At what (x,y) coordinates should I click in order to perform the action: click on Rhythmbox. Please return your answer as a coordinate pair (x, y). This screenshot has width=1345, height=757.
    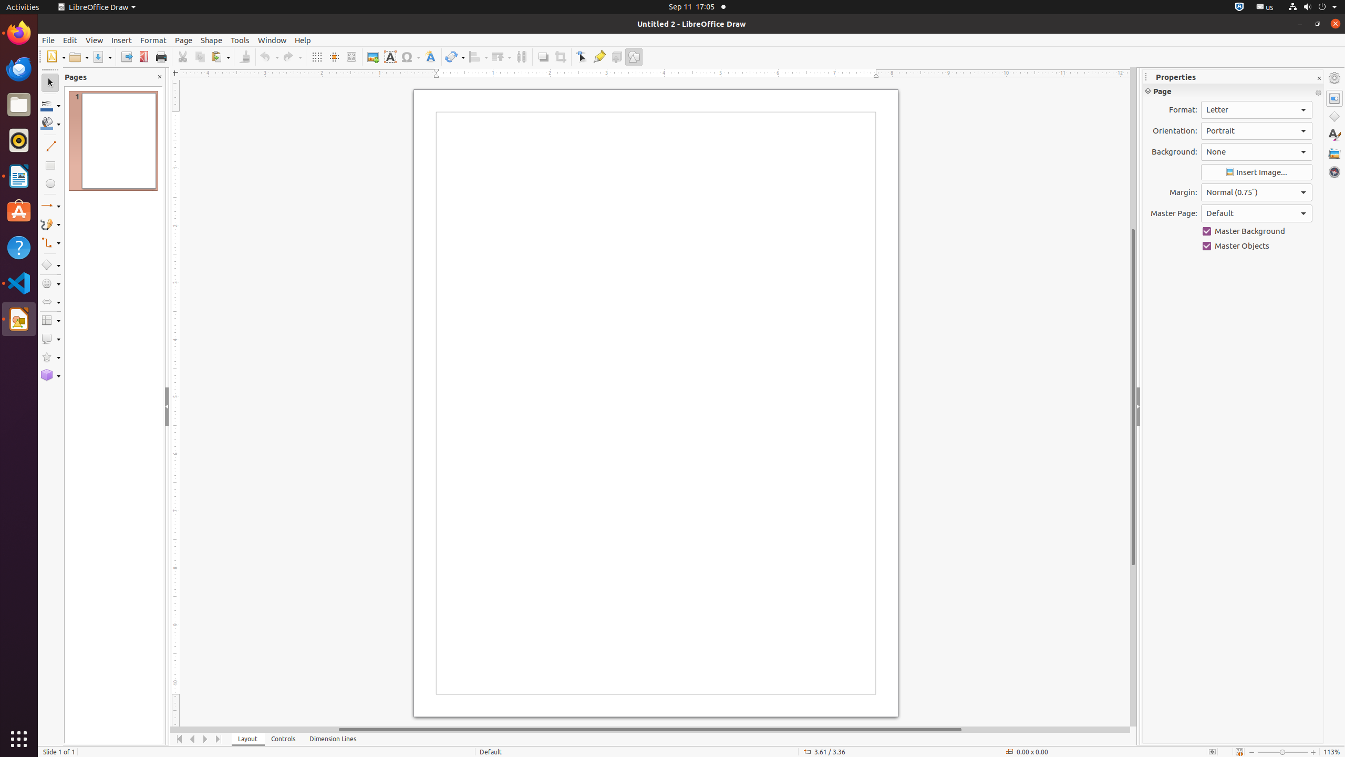
    Looking at the image, I should click on (19, 140).